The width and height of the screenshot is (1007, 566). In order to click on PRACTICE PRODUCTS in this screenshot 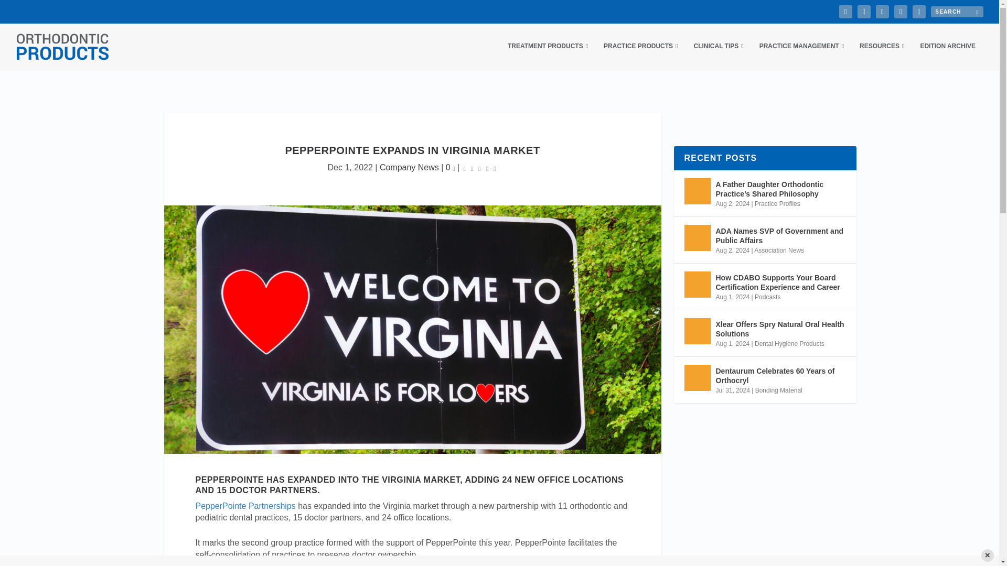, I will do `click(640, 56)`.